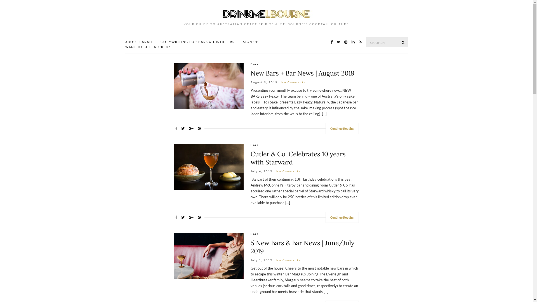 This screenshot has height=302, width=537. I want to click on Cutler & Co. Celebrates 10 years with Starward, so click(298, 158).